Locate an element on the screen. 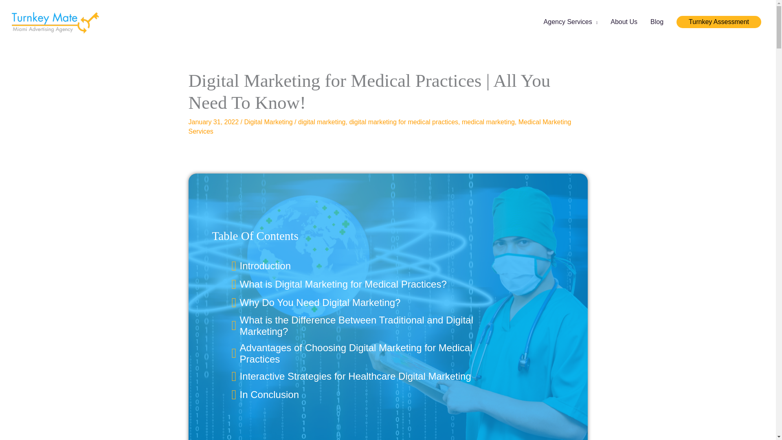 The image size is (782, 440). digital marketing is located at coordinates (322, 121).